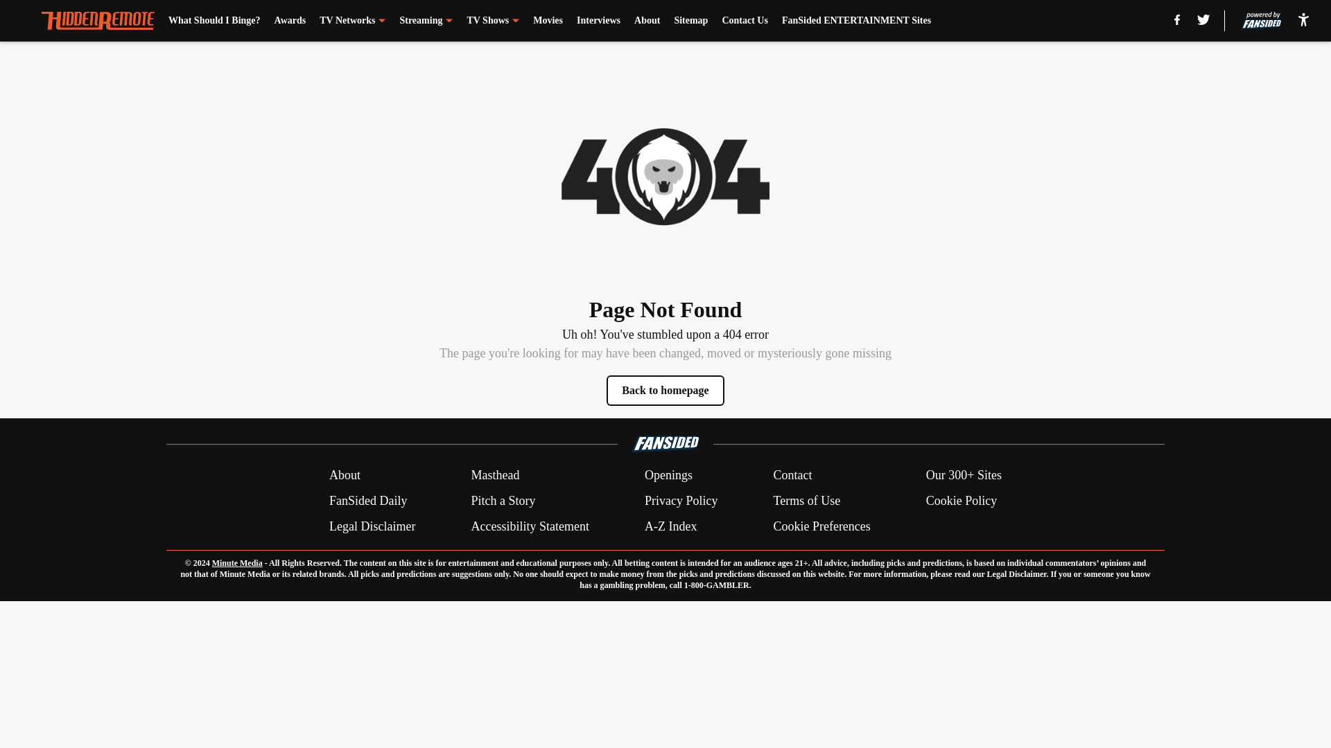  I want to click on Movies, so click(548, 21).